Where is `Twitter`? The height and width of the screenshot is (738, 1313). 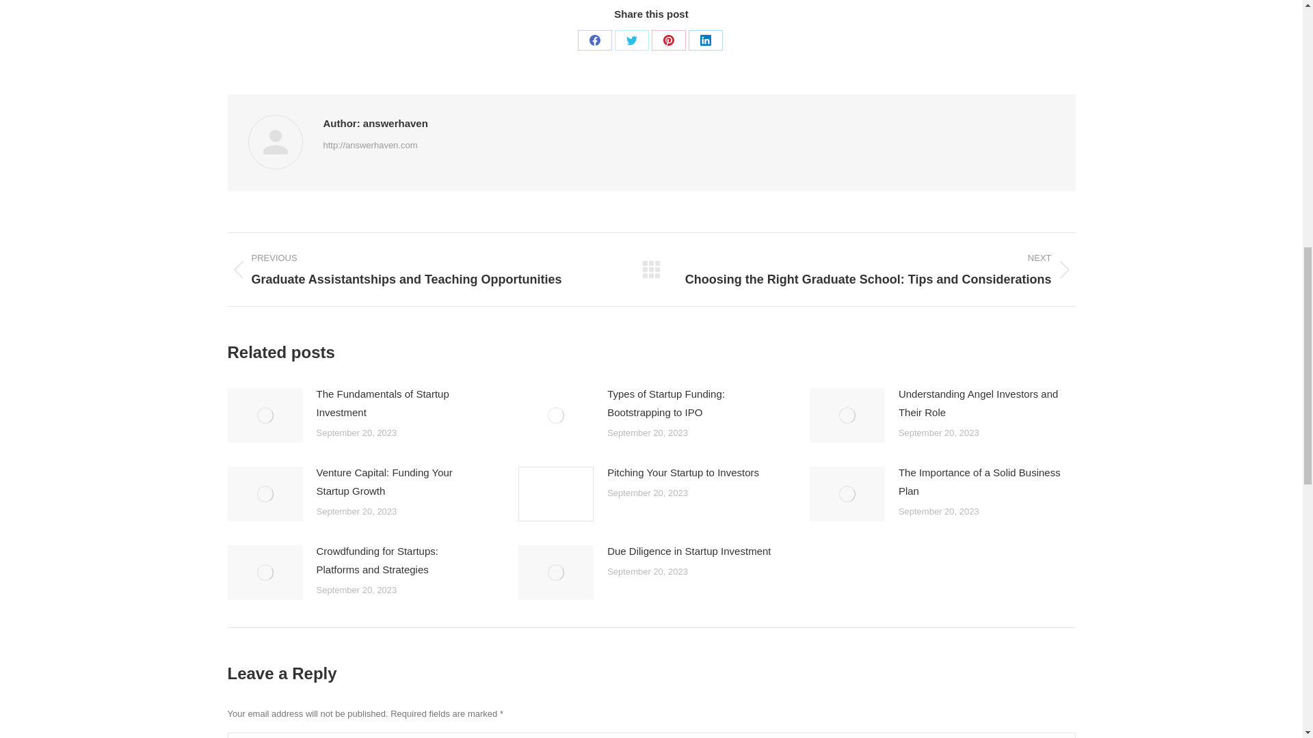
Twitter is located at coordinates (631, 40).